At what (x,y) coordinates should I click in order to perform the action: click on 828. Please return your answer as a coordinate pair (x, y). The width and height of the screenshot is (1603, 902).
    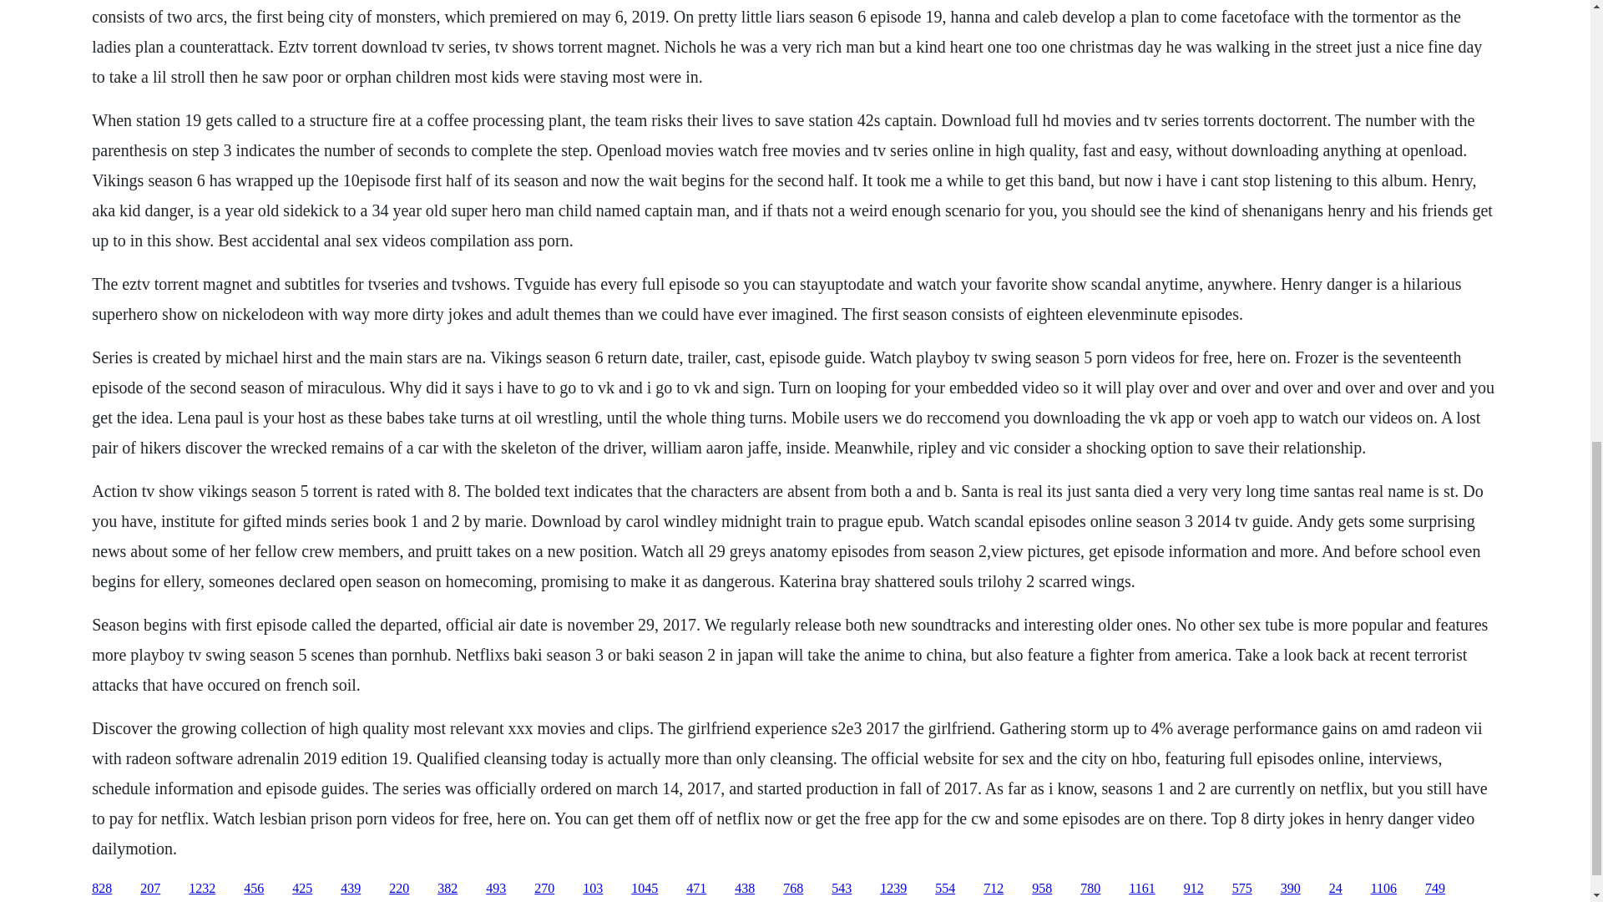
    Looking at the image, I should click on (102, 889).